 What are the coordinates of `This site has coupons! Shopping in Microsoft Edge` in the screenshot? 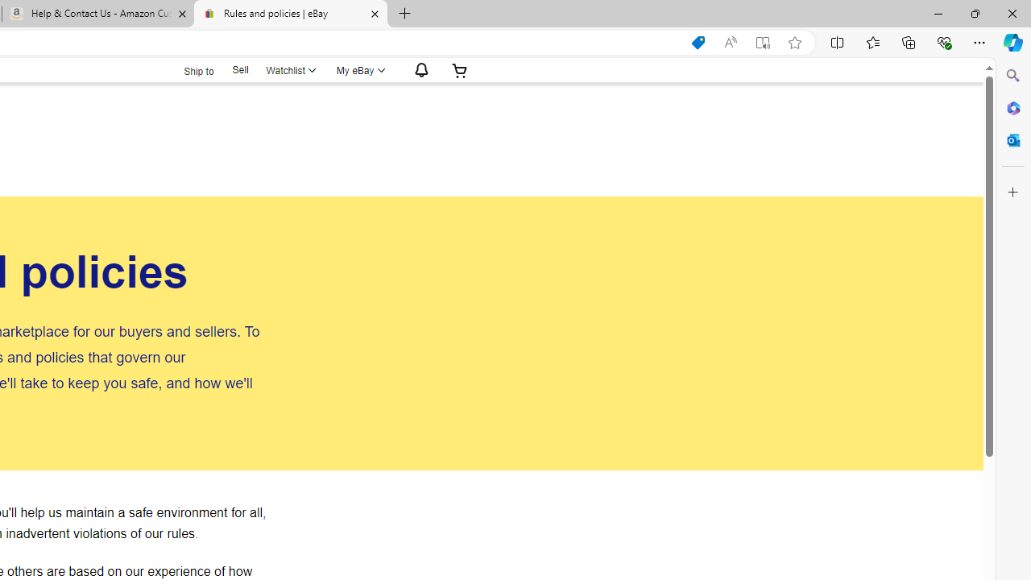 It's located at (698, 43).